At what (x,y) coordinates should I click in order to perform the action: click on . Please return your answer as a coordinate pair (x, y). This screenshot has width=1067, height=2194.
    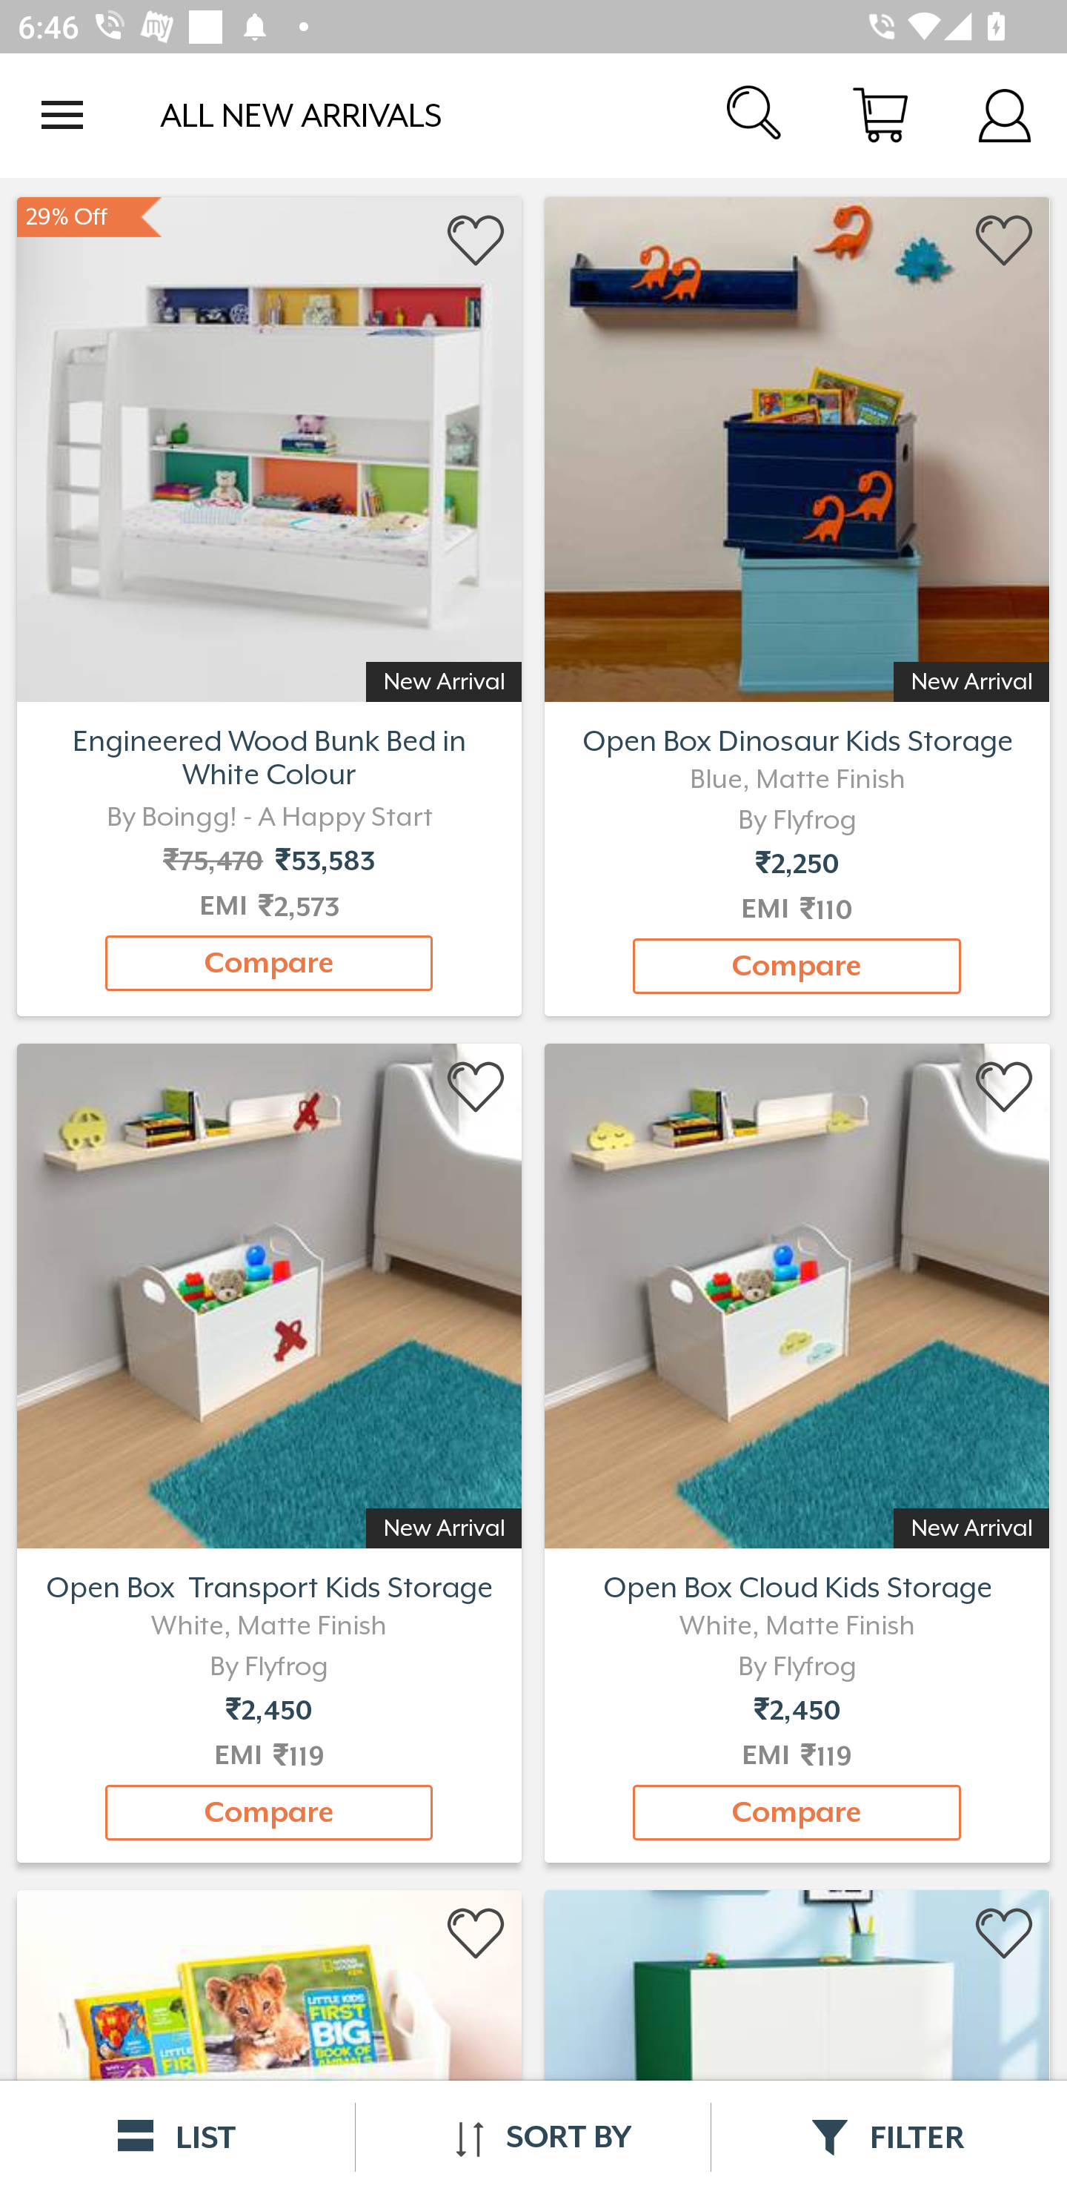
    Looking at the image, I should click on (1005, 1088).